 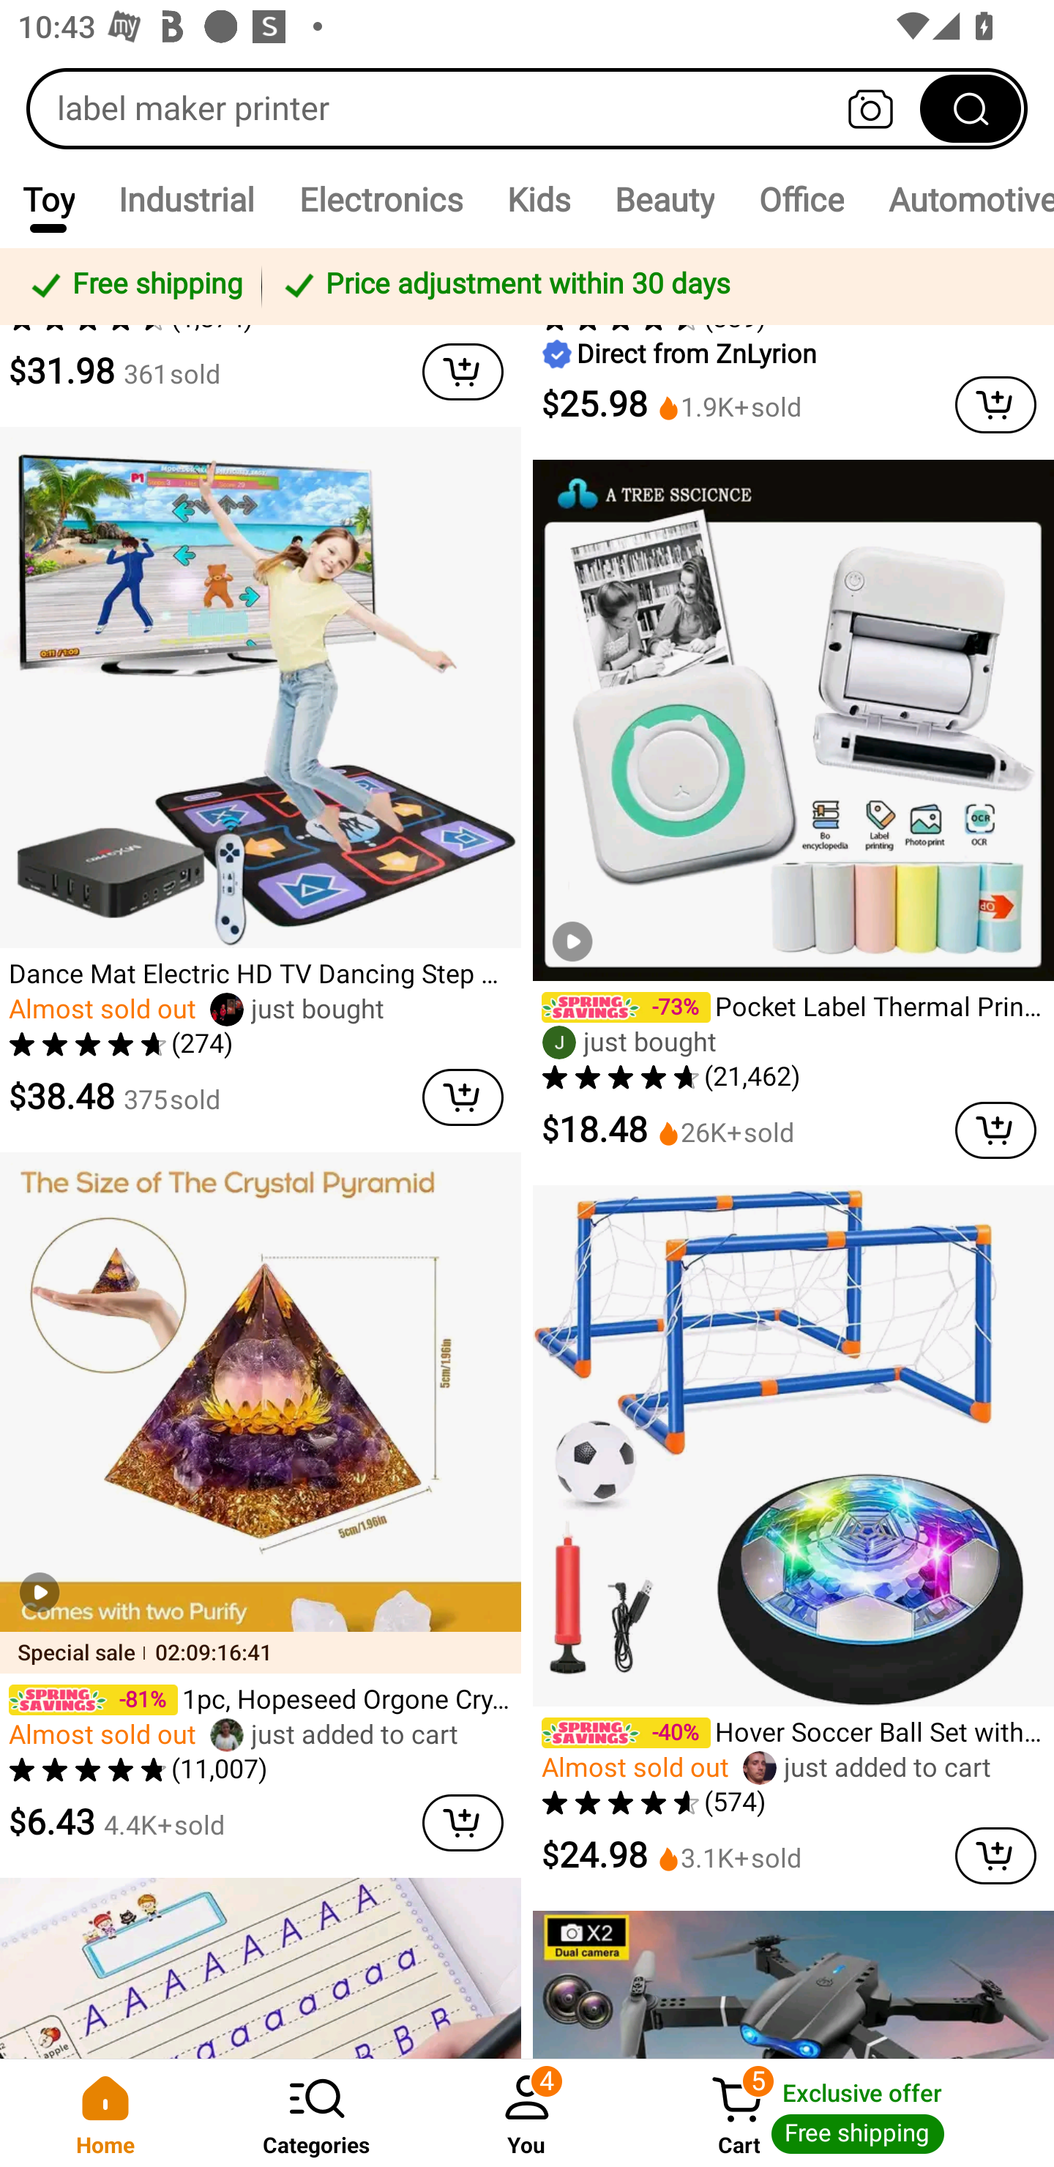 What do you see at coordinates (316, 2113) in the screenshot?
I see `Categories` at bounding box center [316, 2113].